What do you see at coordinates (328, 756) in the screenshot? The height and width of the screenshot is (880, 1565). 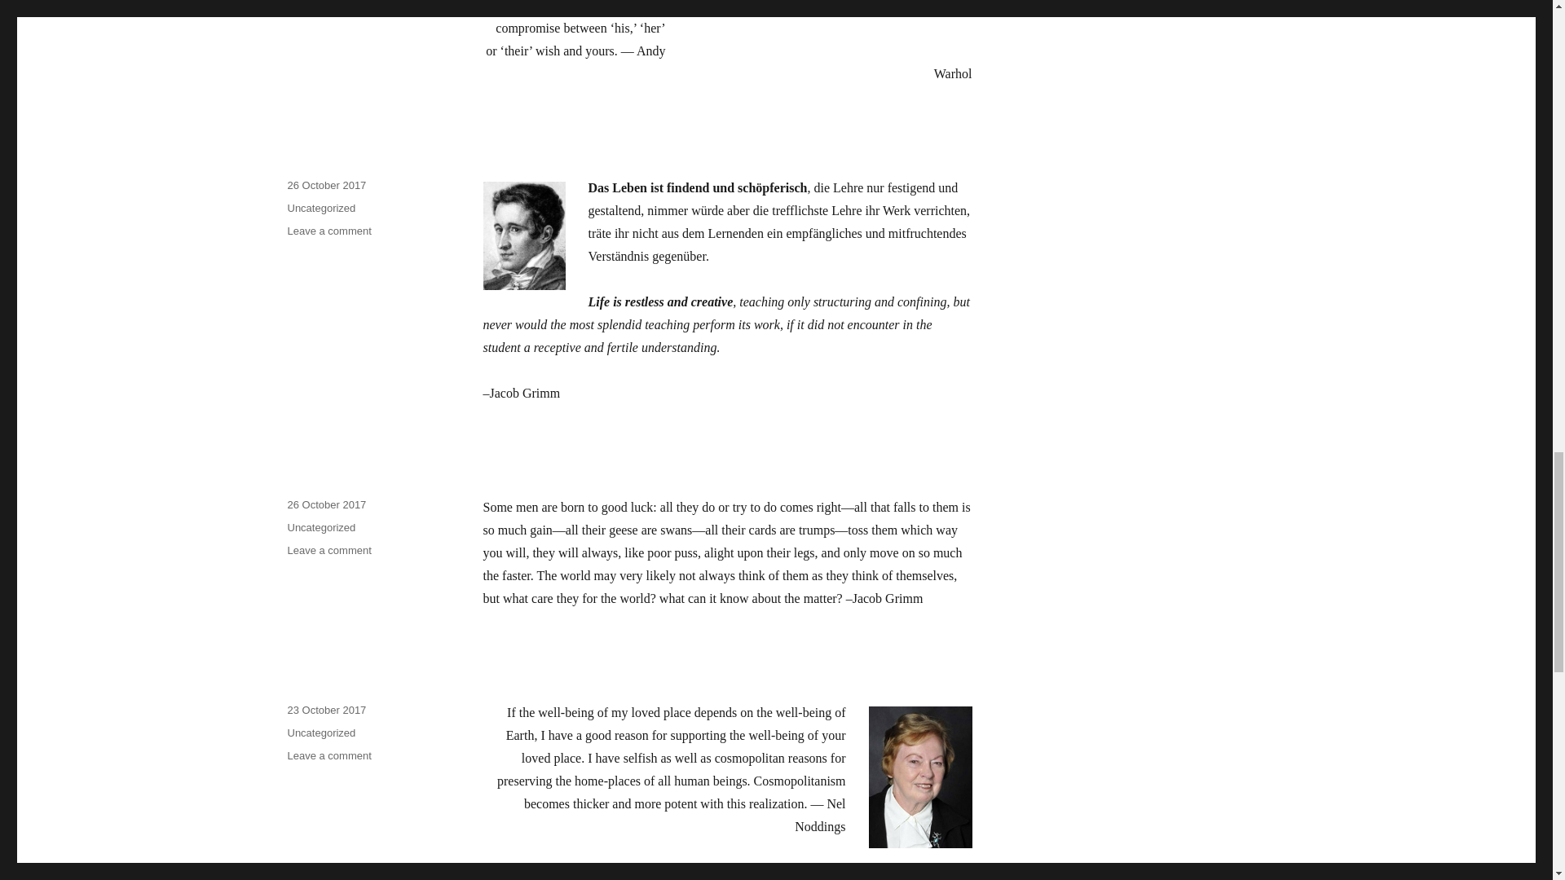 I see `23 October 2017` at bounding box center [328, 756].